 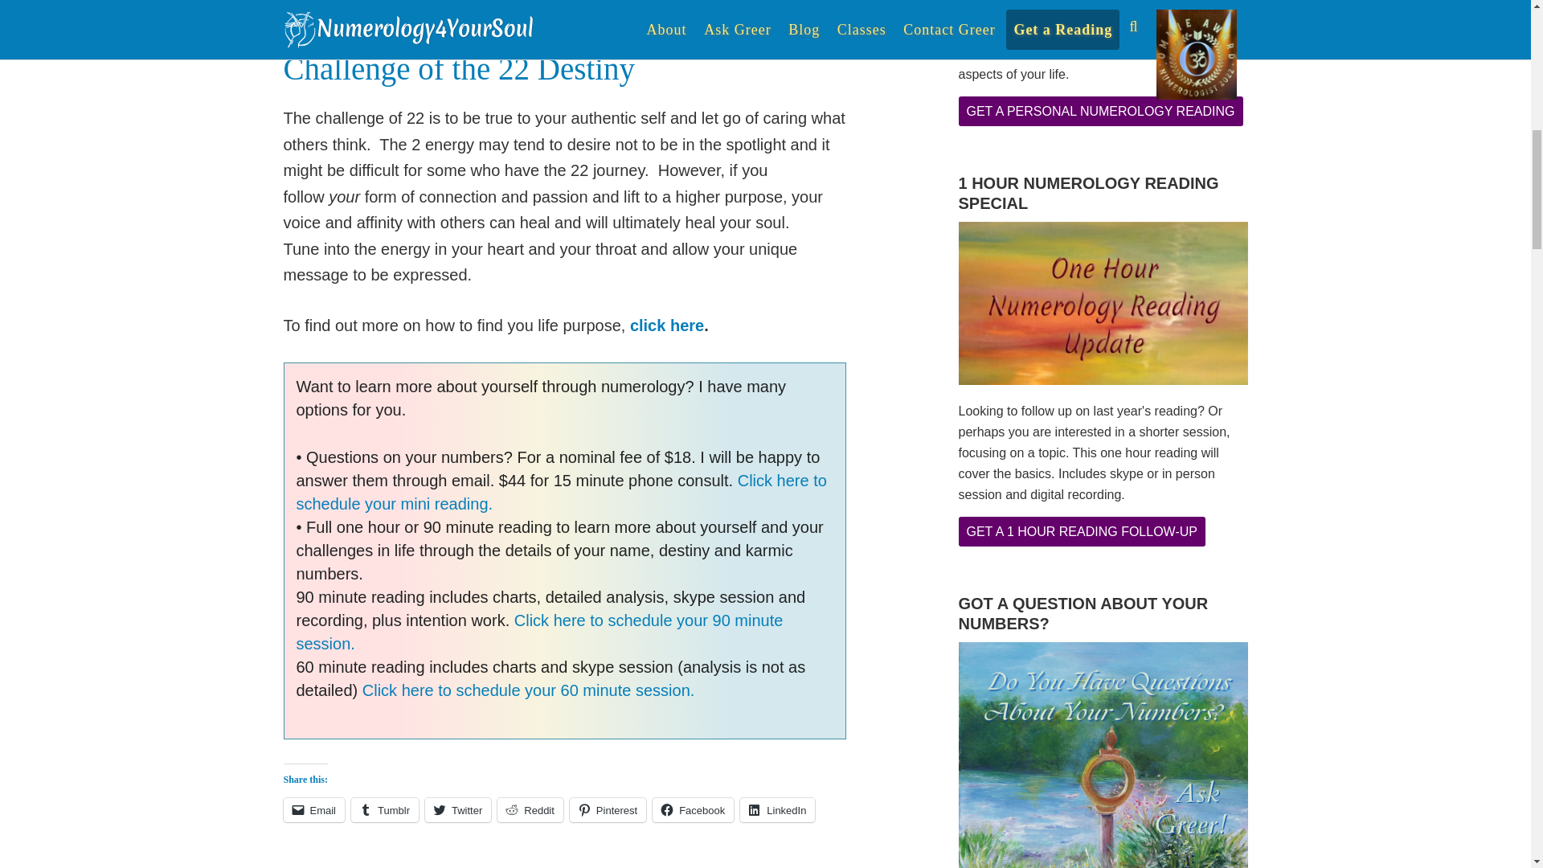 What do you see at coordinates (608, 809) in the screenshot?
I see `Click to share on Pinterest` at bounding box center [608, 809].